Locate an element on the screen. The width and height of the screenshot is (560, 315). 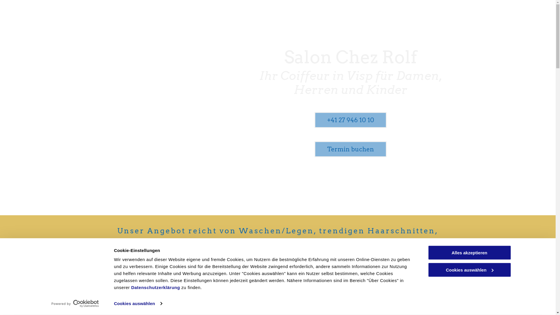
Termin buchen is located at coordinates (351, 149).